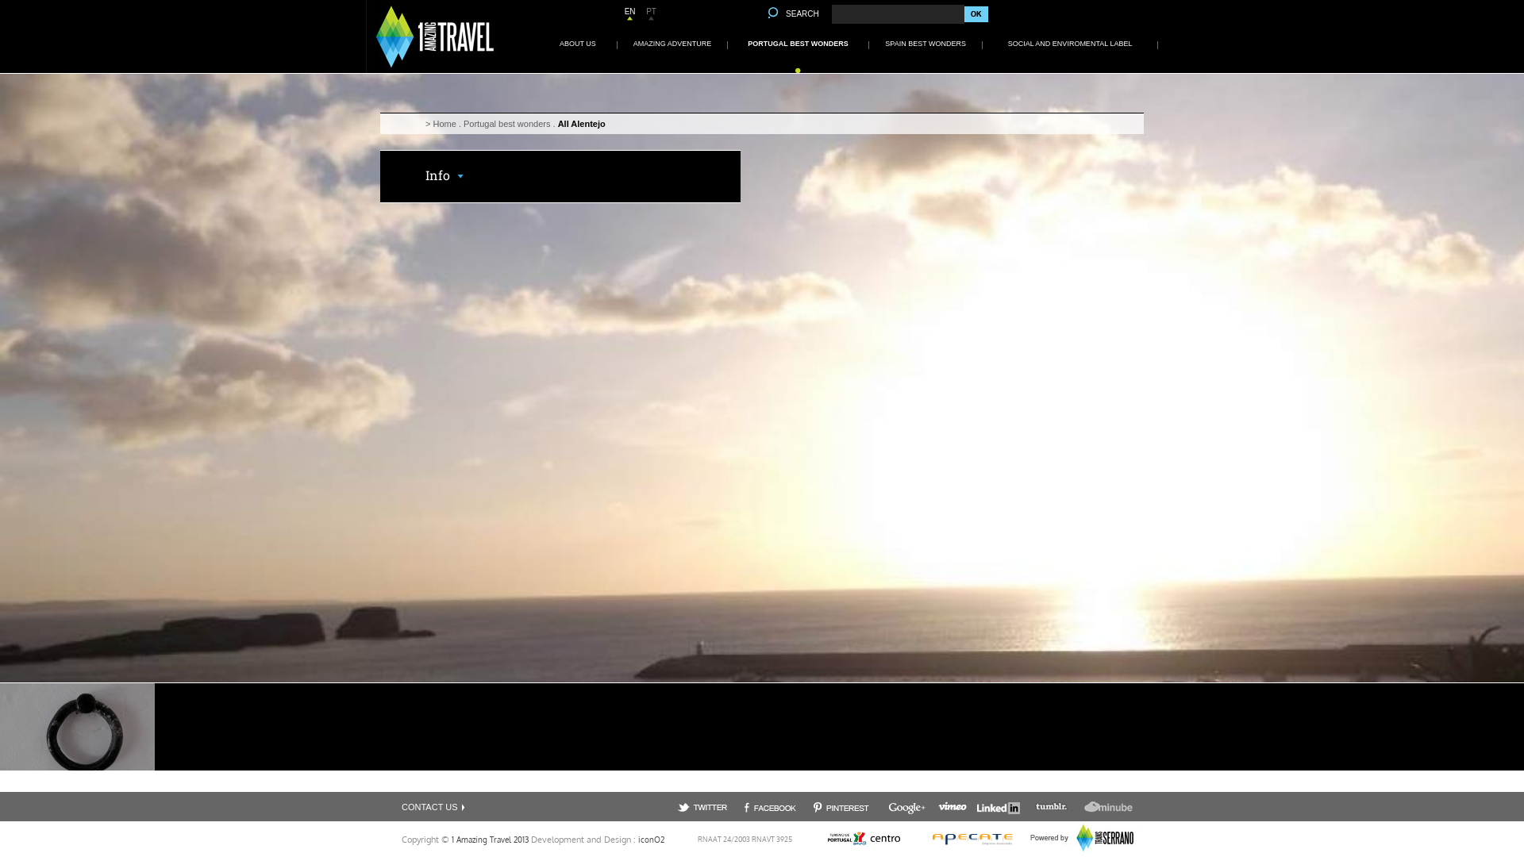  What do you see at coordinates (1070, 44) in the screenshot?
I see `SOCIAL AND ENVIROMENTAL LABEL` at bounding box center [1070, 44].